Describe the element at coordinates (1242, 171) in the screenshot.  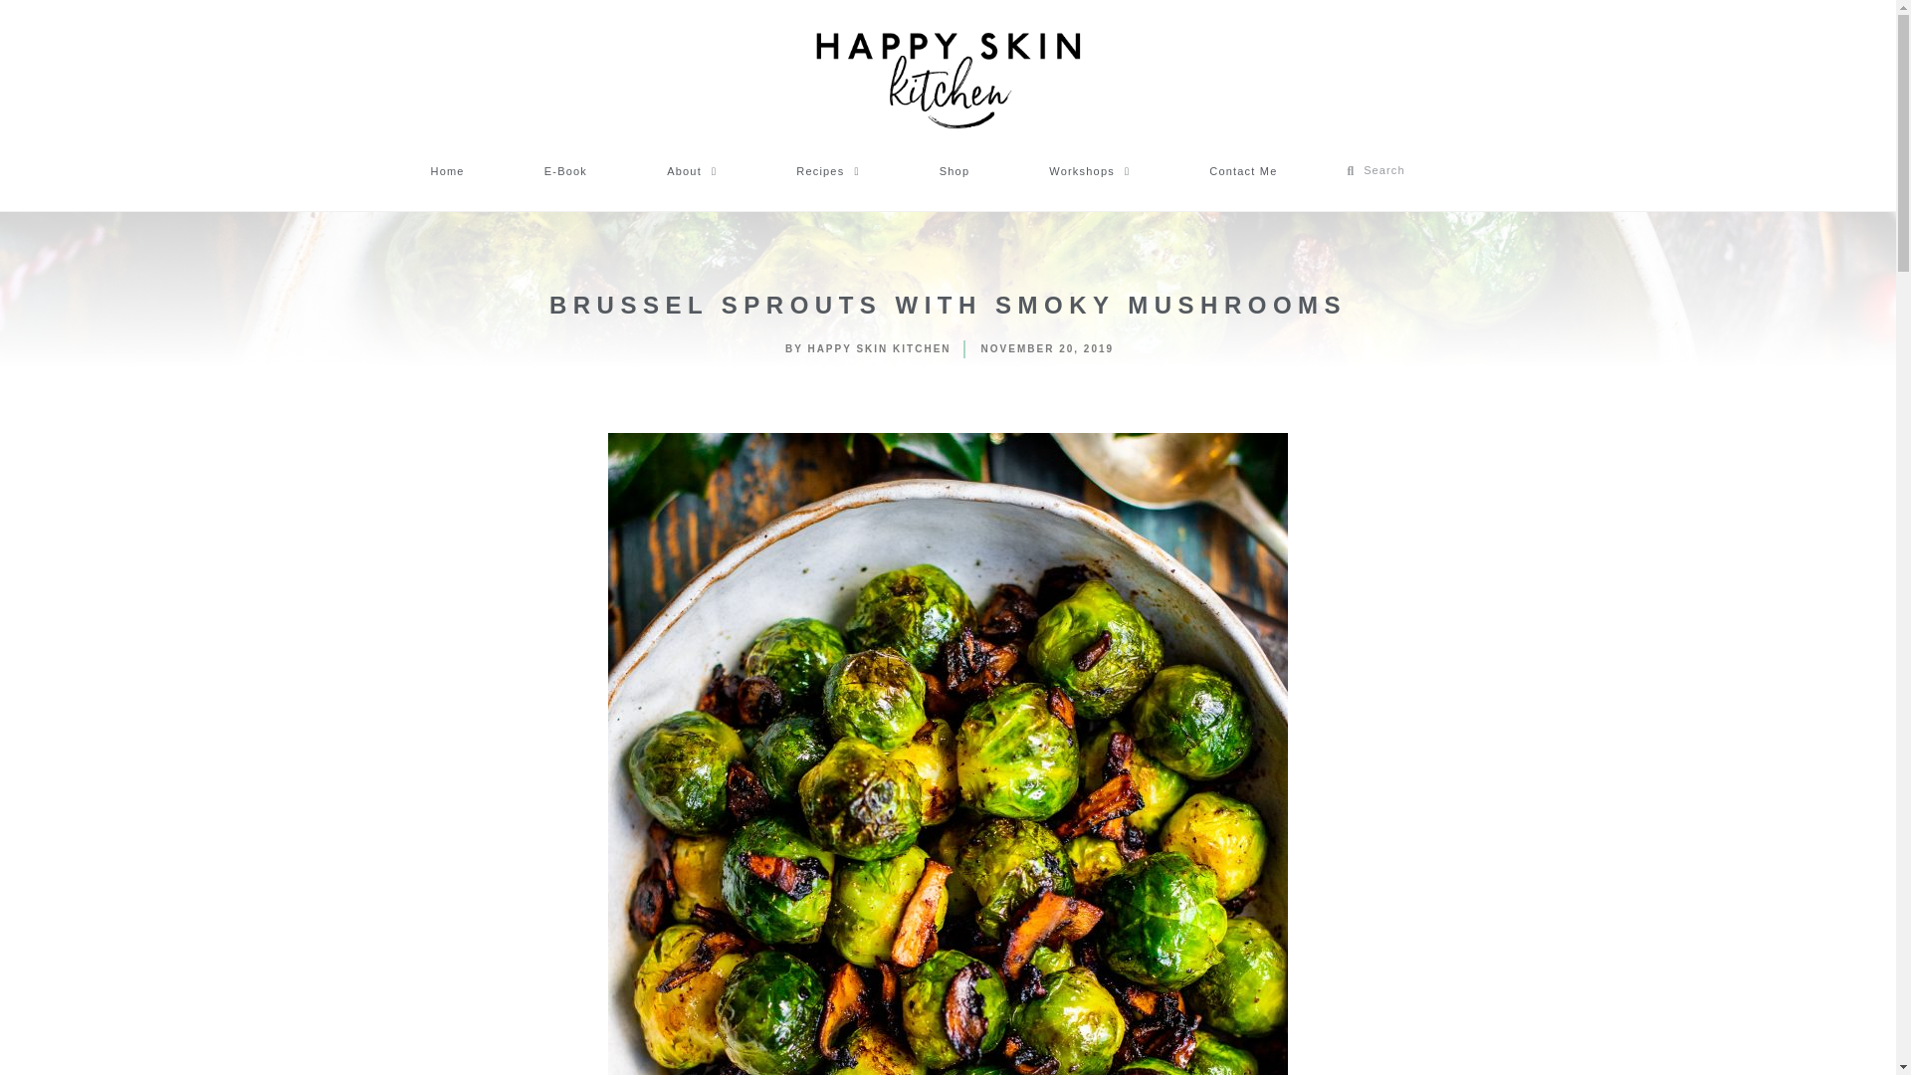
I see `Contact Me` at that location.